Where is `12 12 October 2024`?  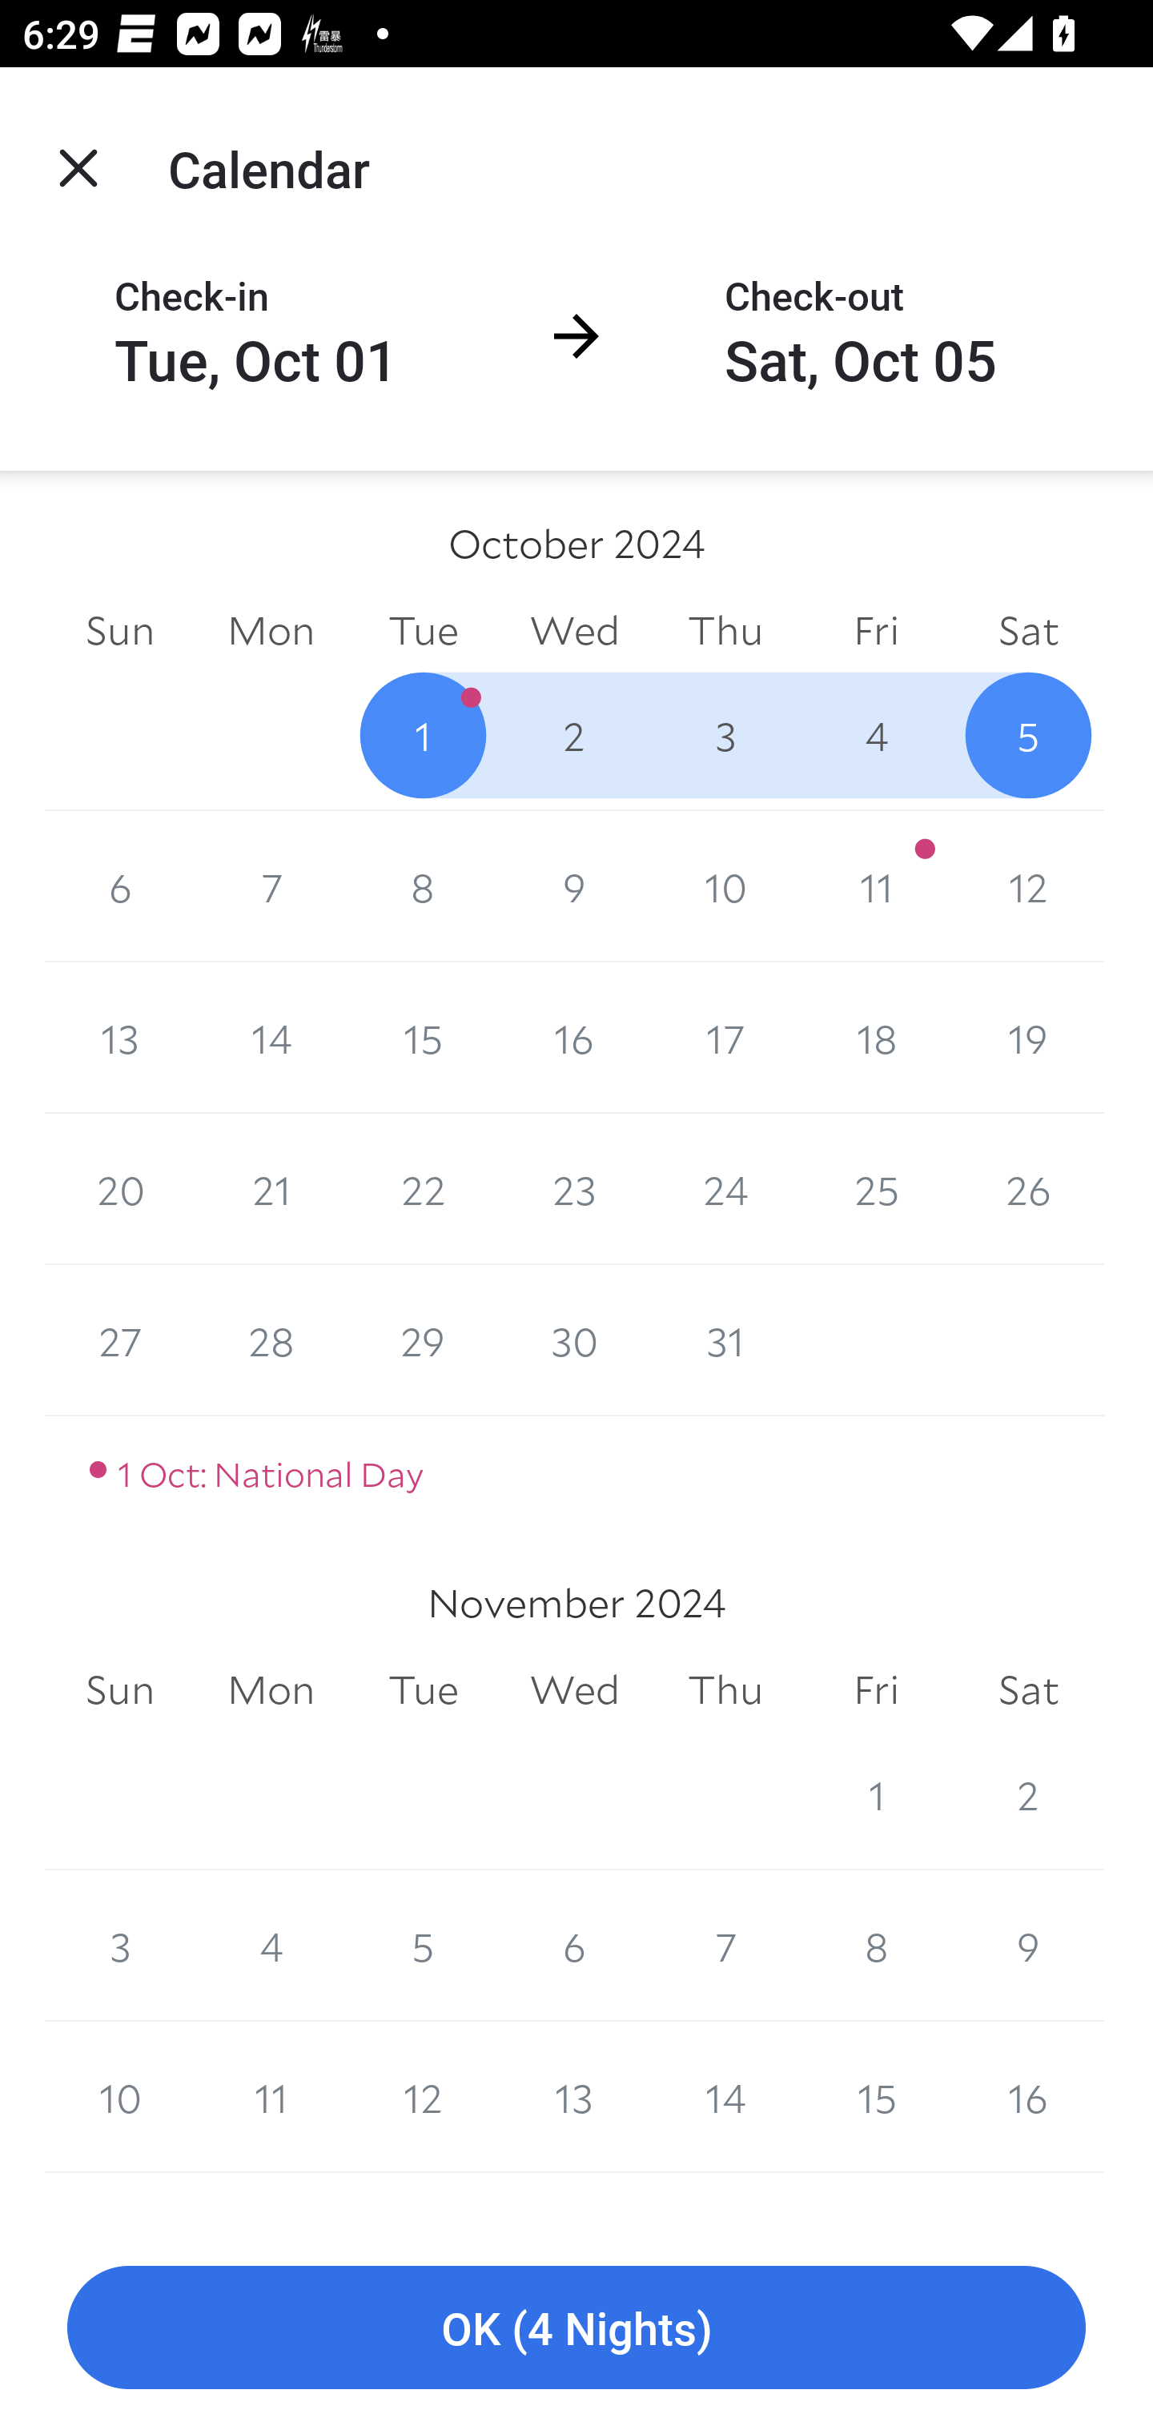 12 12 October 2024 is located at coordinates (1028, 886).